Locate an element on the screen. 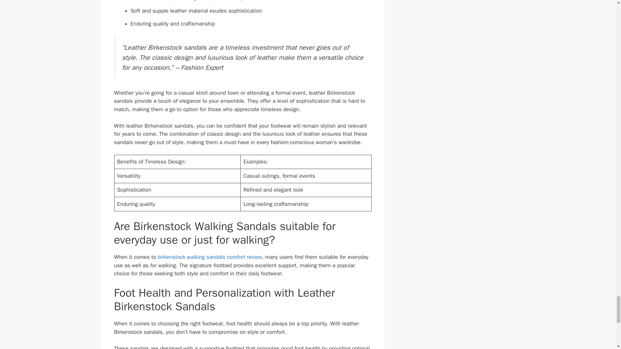  birkenstock walking sandals comfort review is located at coordinates (210, 257).